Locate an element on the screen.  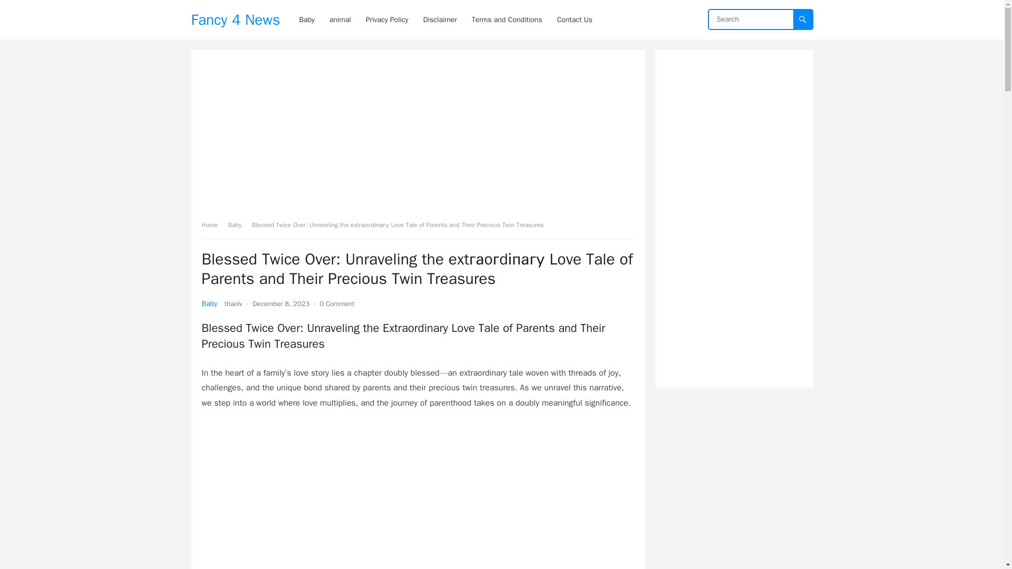
thaolv is located at coordinates (233, 303).